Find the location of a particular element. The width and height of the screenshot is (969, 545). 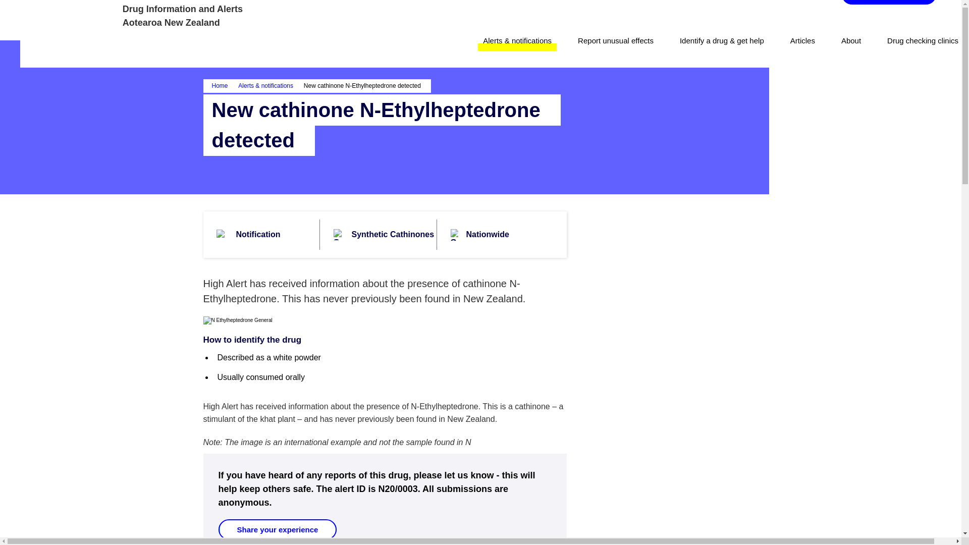

Report unusual effects is located at coordinates (616, 40).